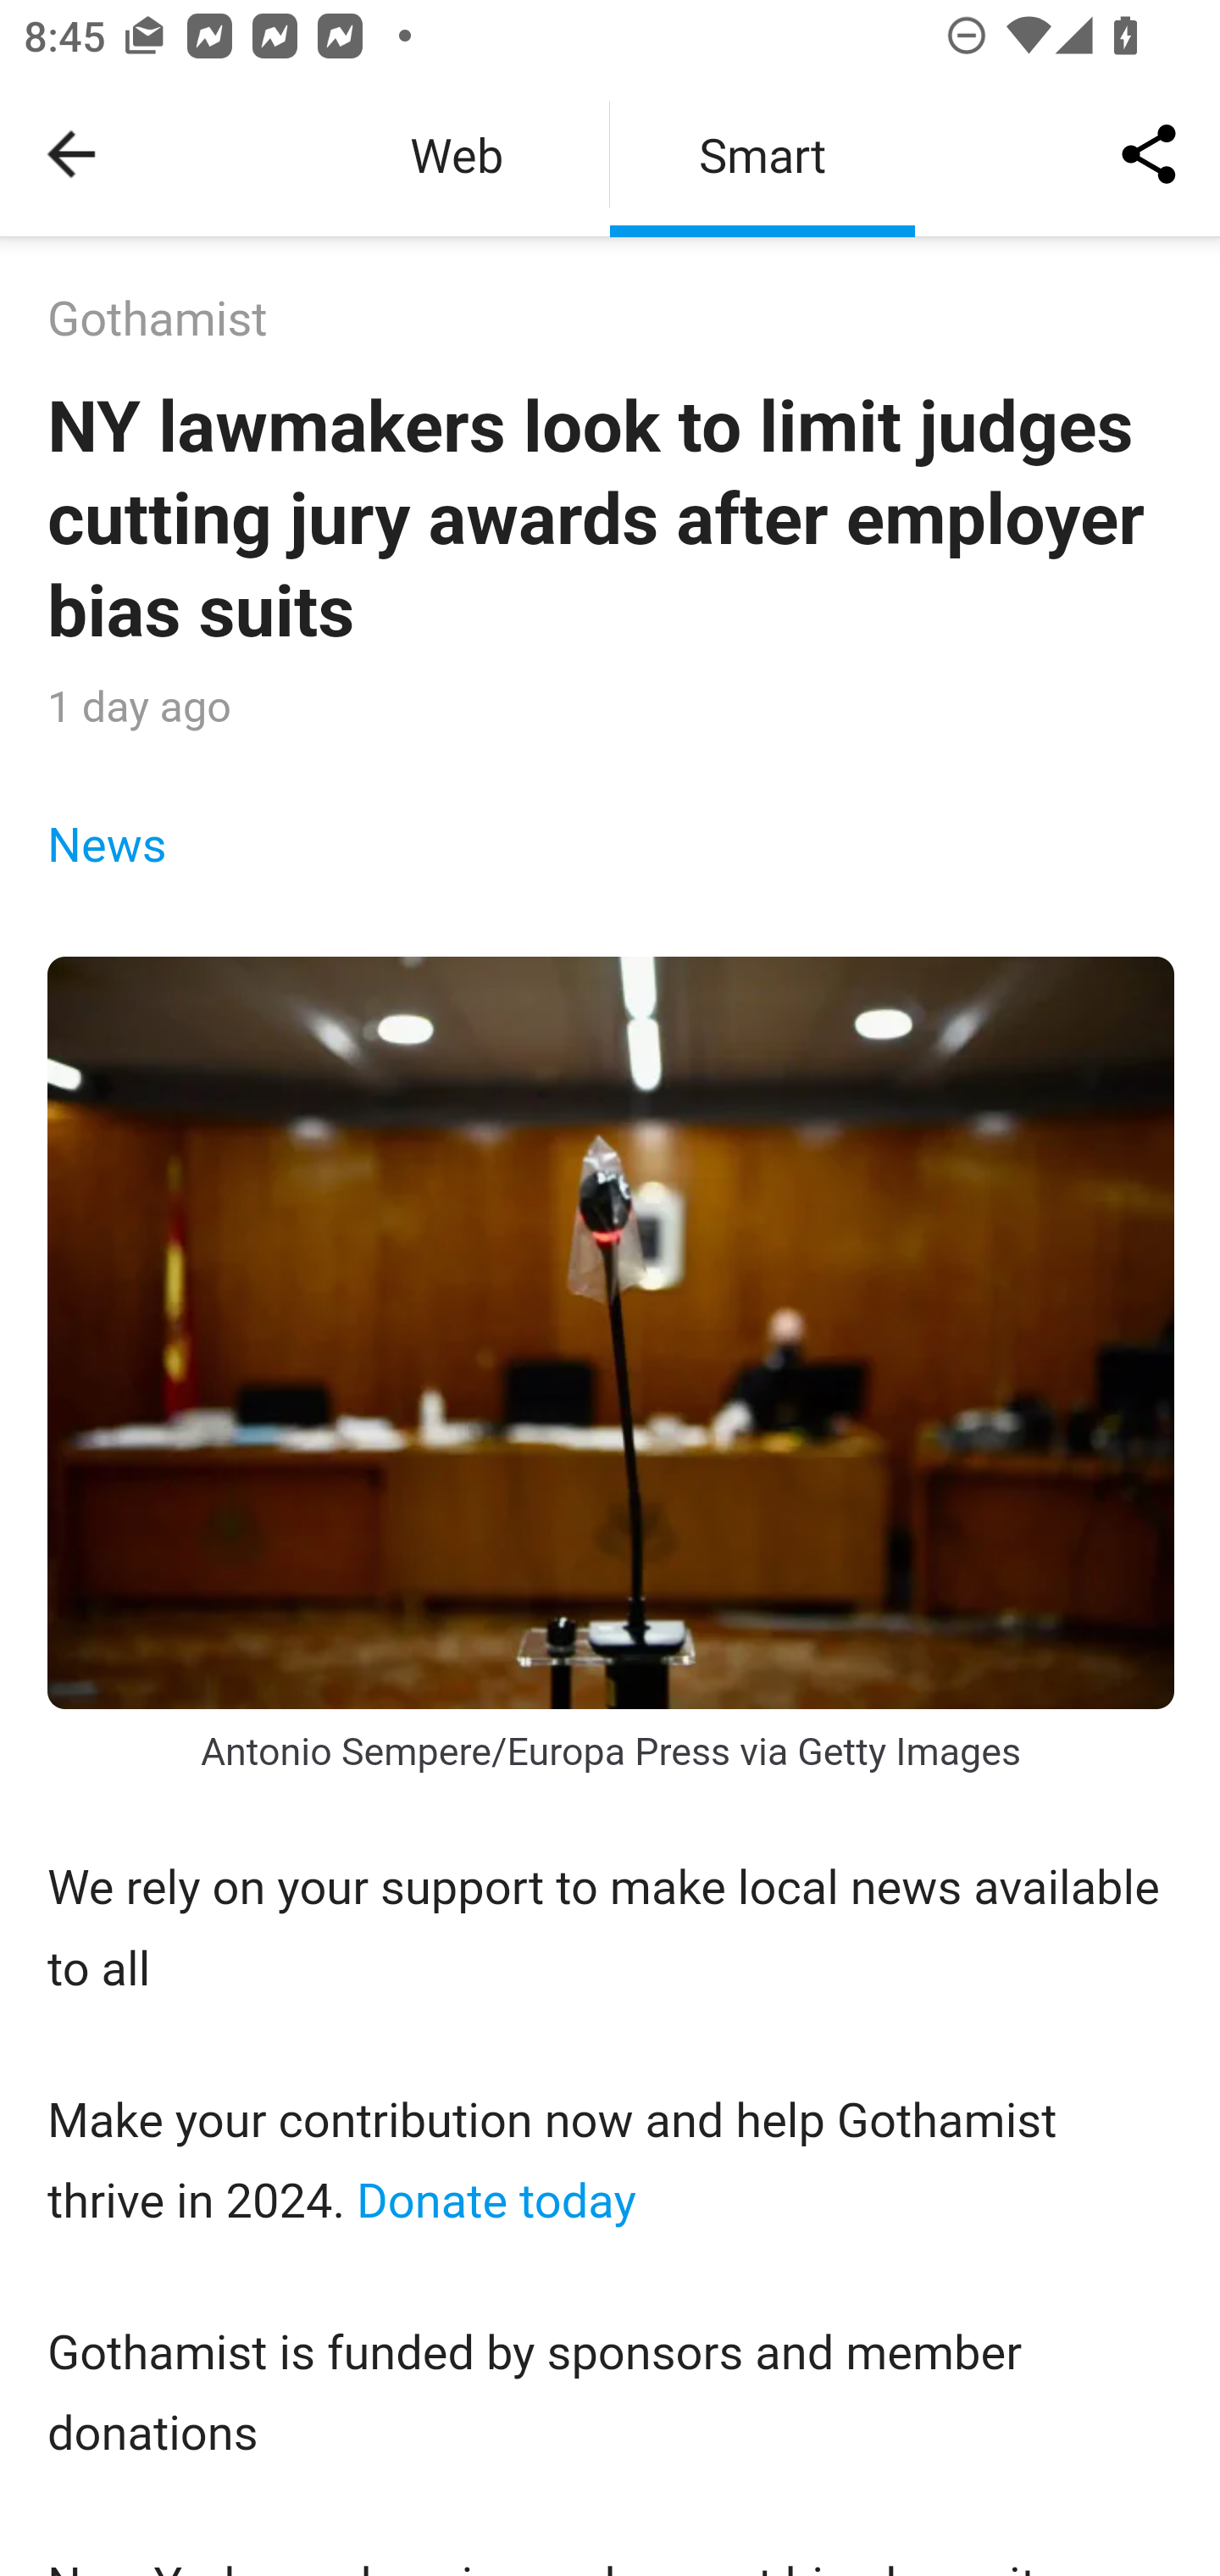 The width and height of the screenshot is (1220, 2576). Describe the element at coordinates (762, 154) in the screenshot. I see `Smart` at that location.